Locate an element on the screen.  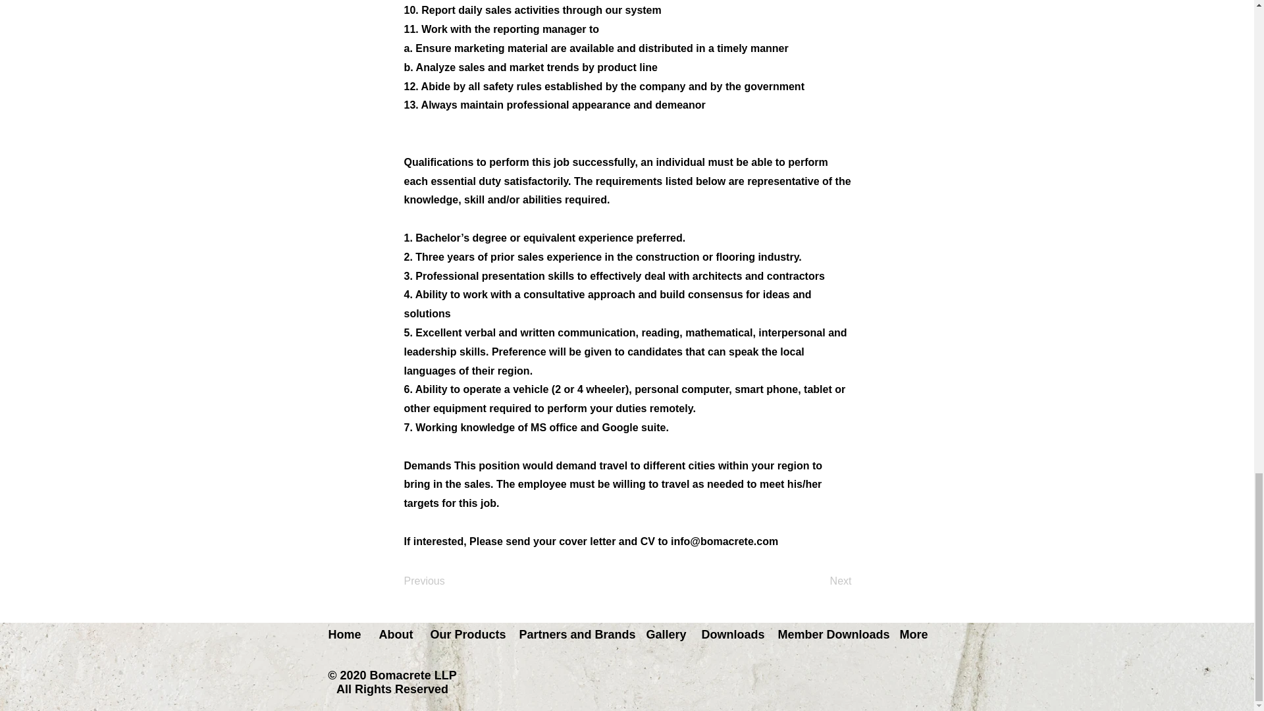
Our Products is located at coordinates (464, 635).